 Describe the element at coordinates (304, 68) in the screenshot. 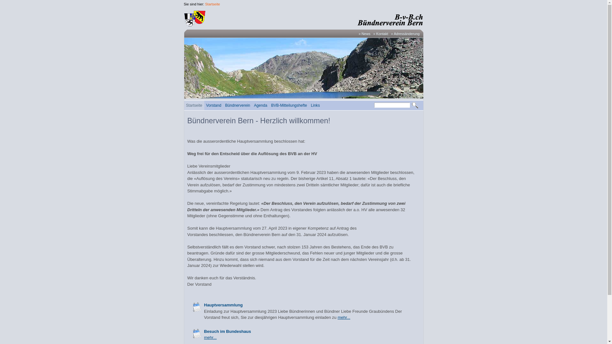

I see `Panorama` at that location.